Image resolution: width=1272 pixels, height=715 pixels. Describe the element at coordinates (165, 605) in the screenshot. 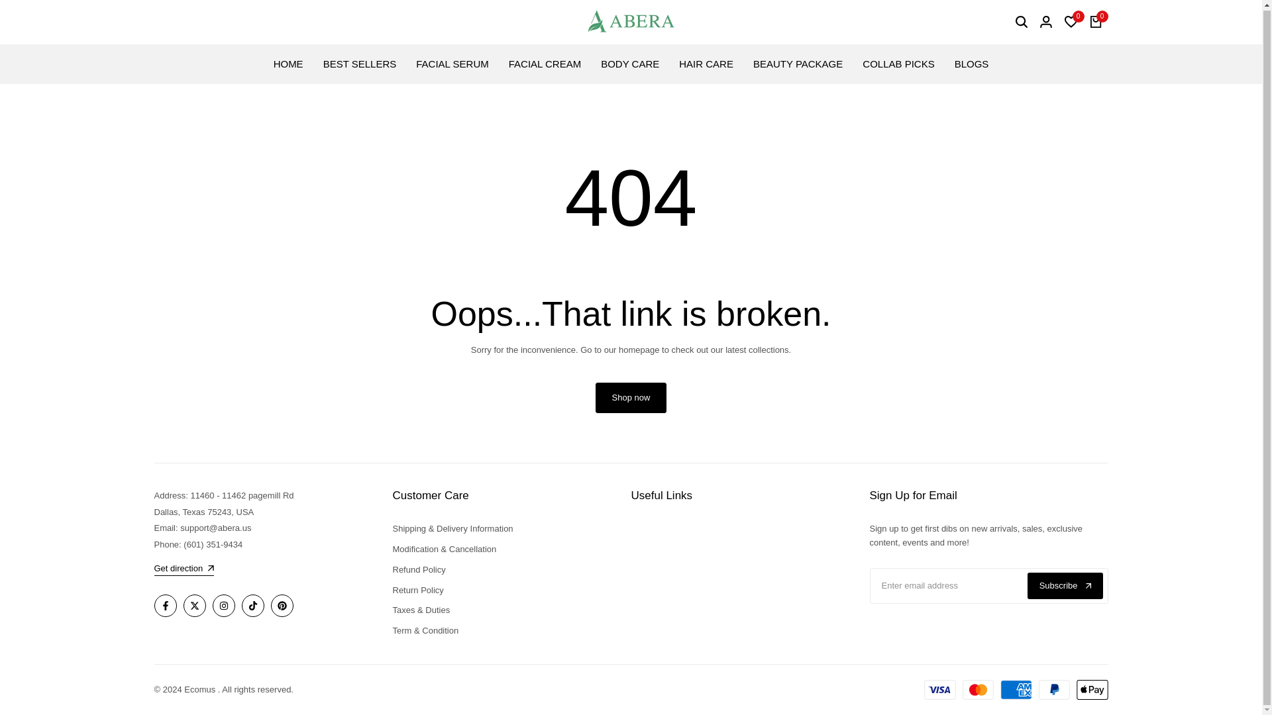

I see `Facebook` at that location.